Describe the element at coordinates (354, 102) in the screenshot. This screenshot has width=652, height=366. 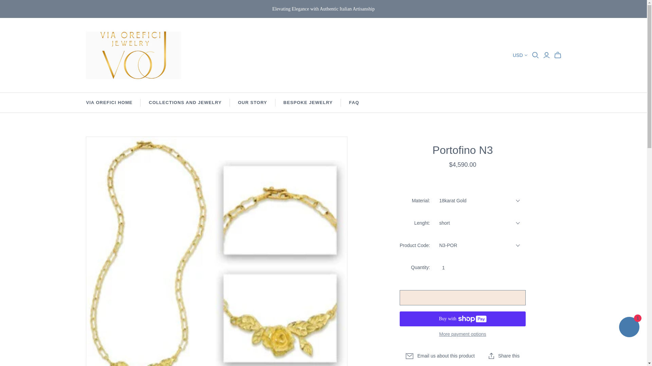
I see `FAQ` at that location.